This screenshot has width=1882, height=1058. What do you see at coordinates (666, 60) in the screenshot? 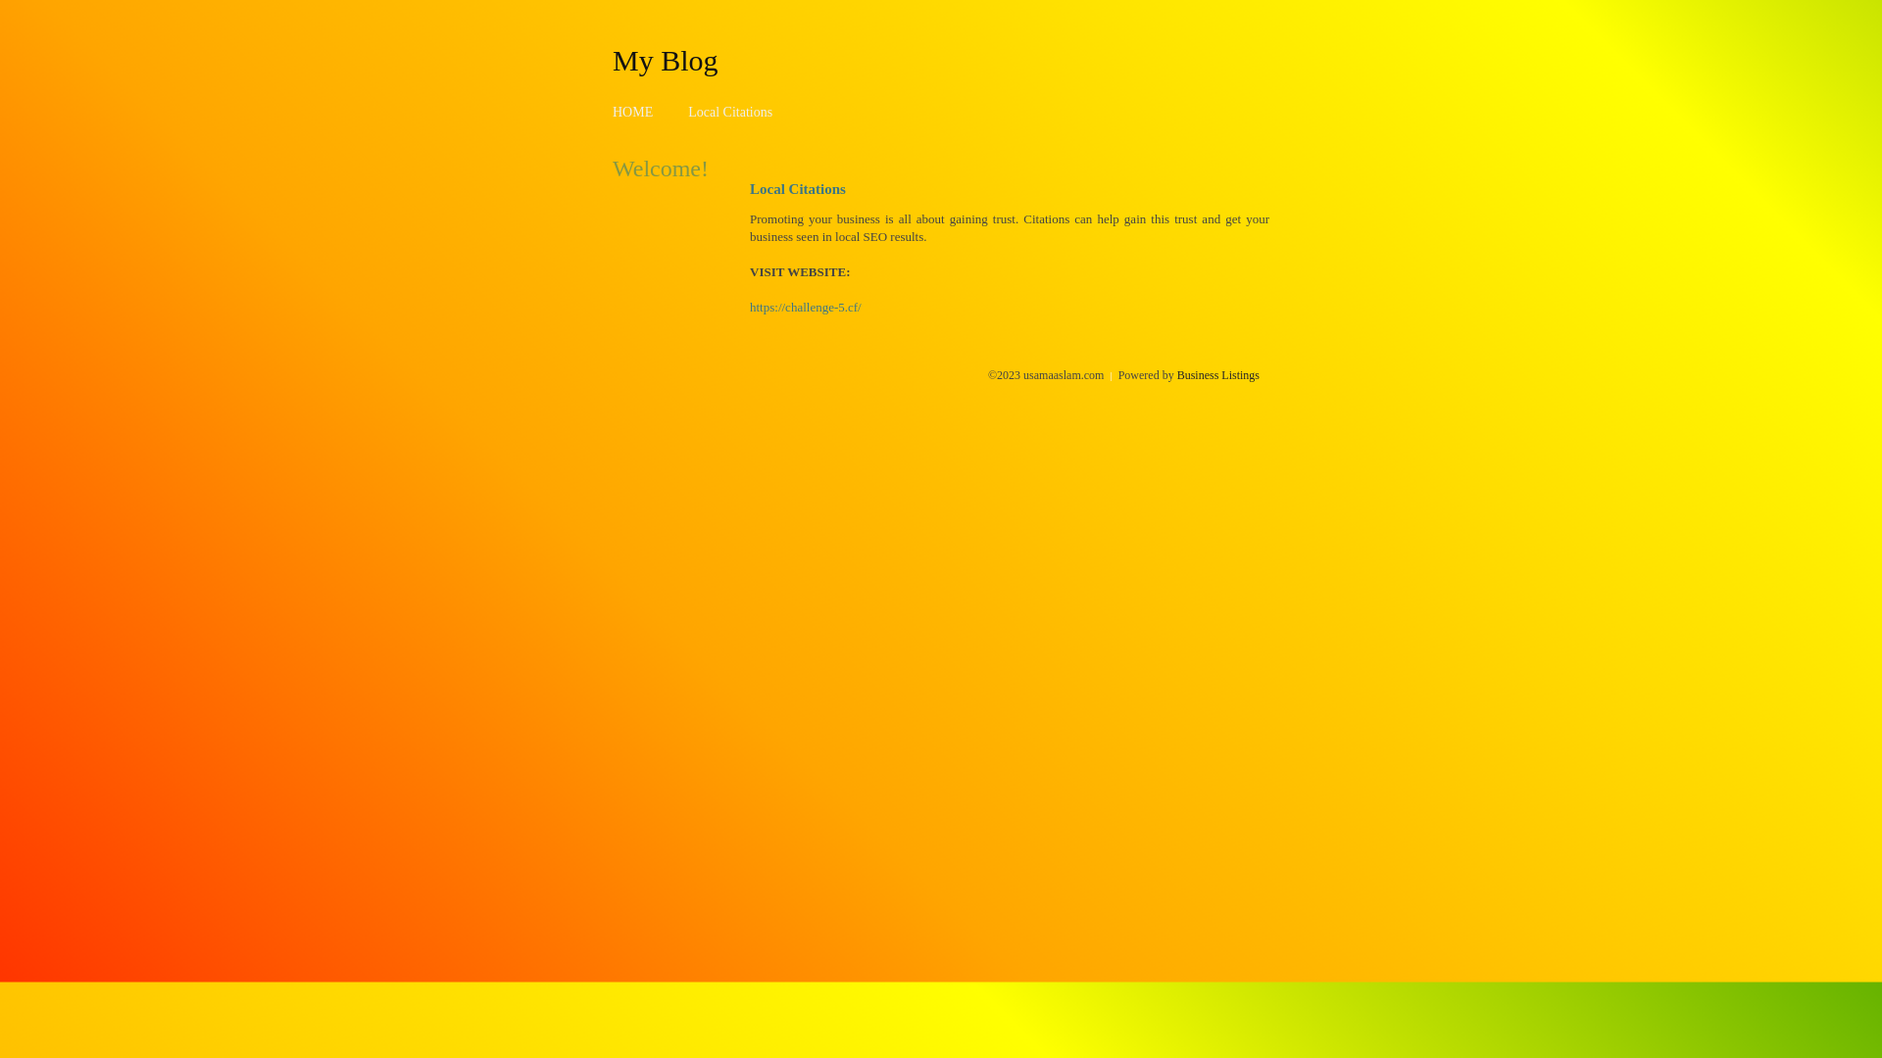
I see `My Blog` at bounding box center [666, 60].